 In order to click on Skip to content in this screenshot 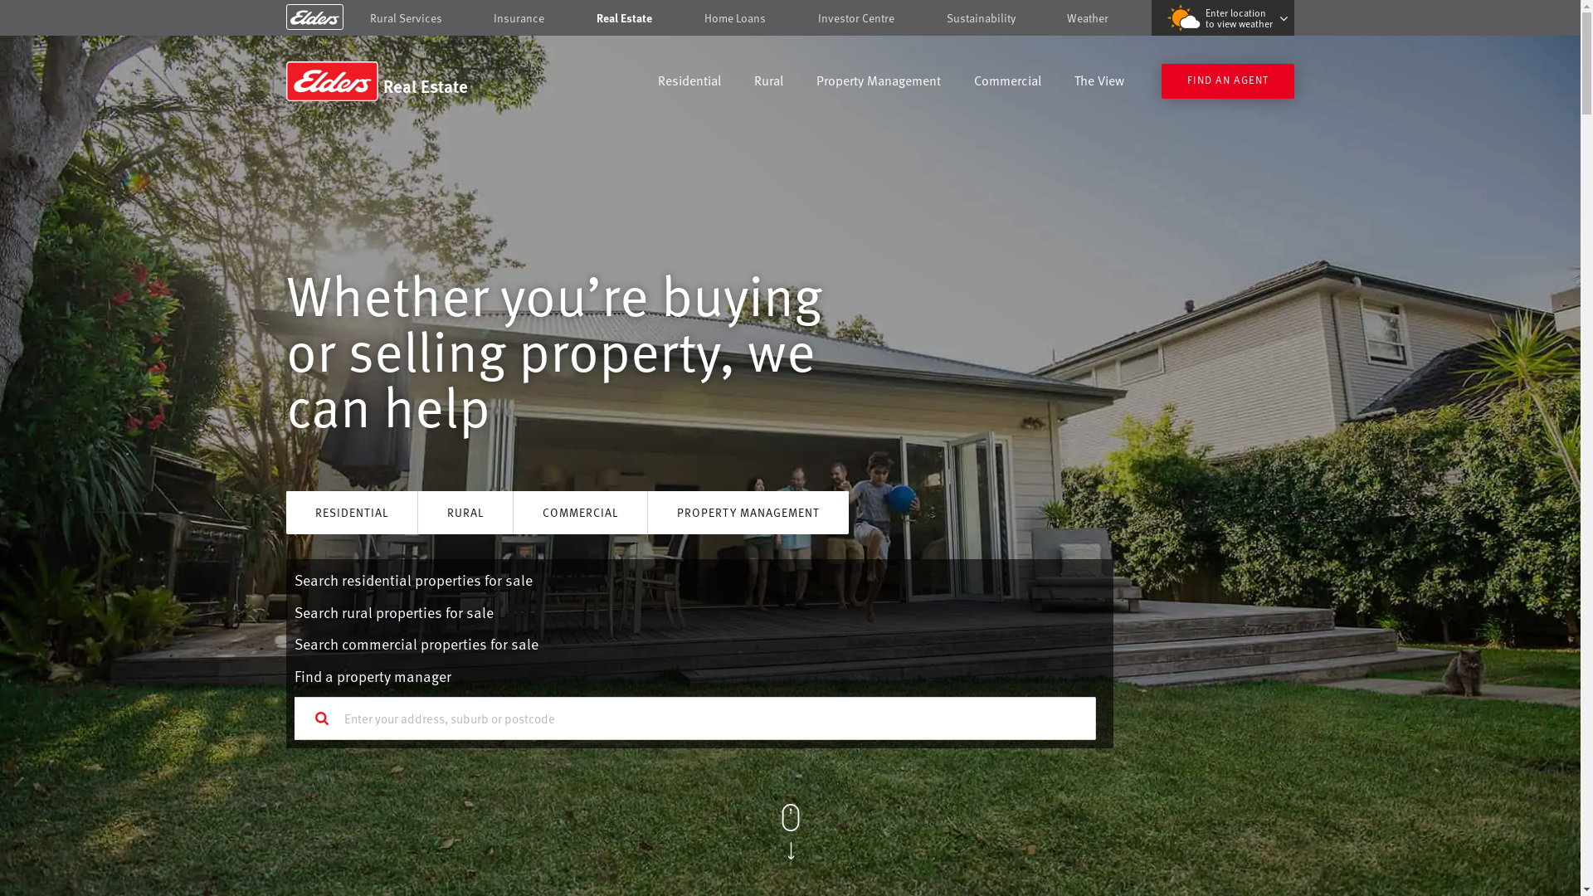, I will do `click(790, 19)`.